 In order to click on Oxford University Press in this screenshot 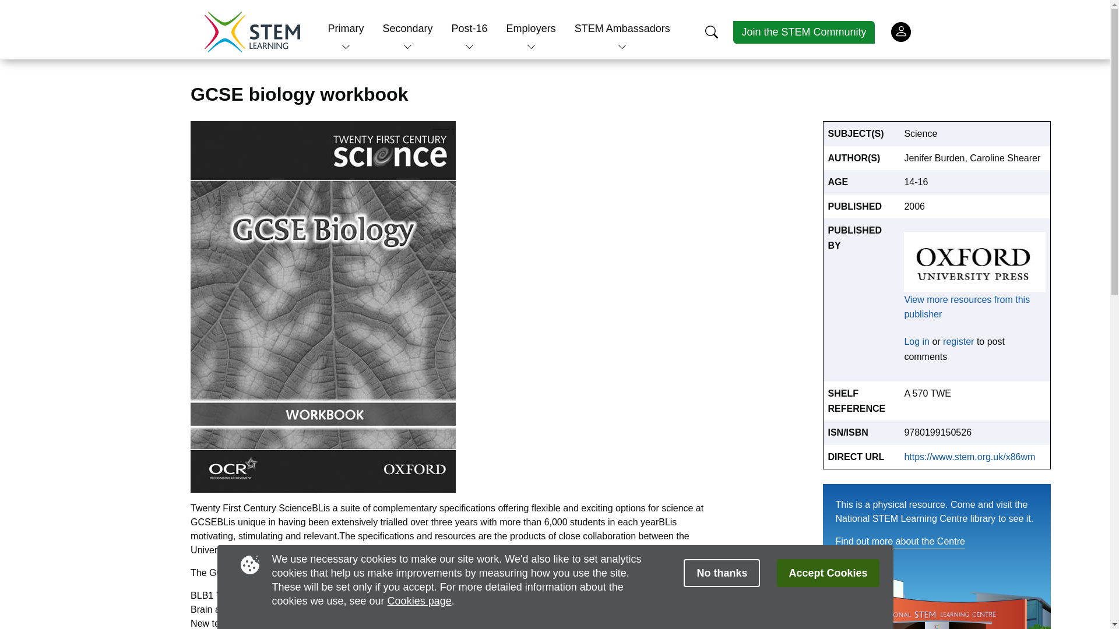, I will do `click(974, 262)`.